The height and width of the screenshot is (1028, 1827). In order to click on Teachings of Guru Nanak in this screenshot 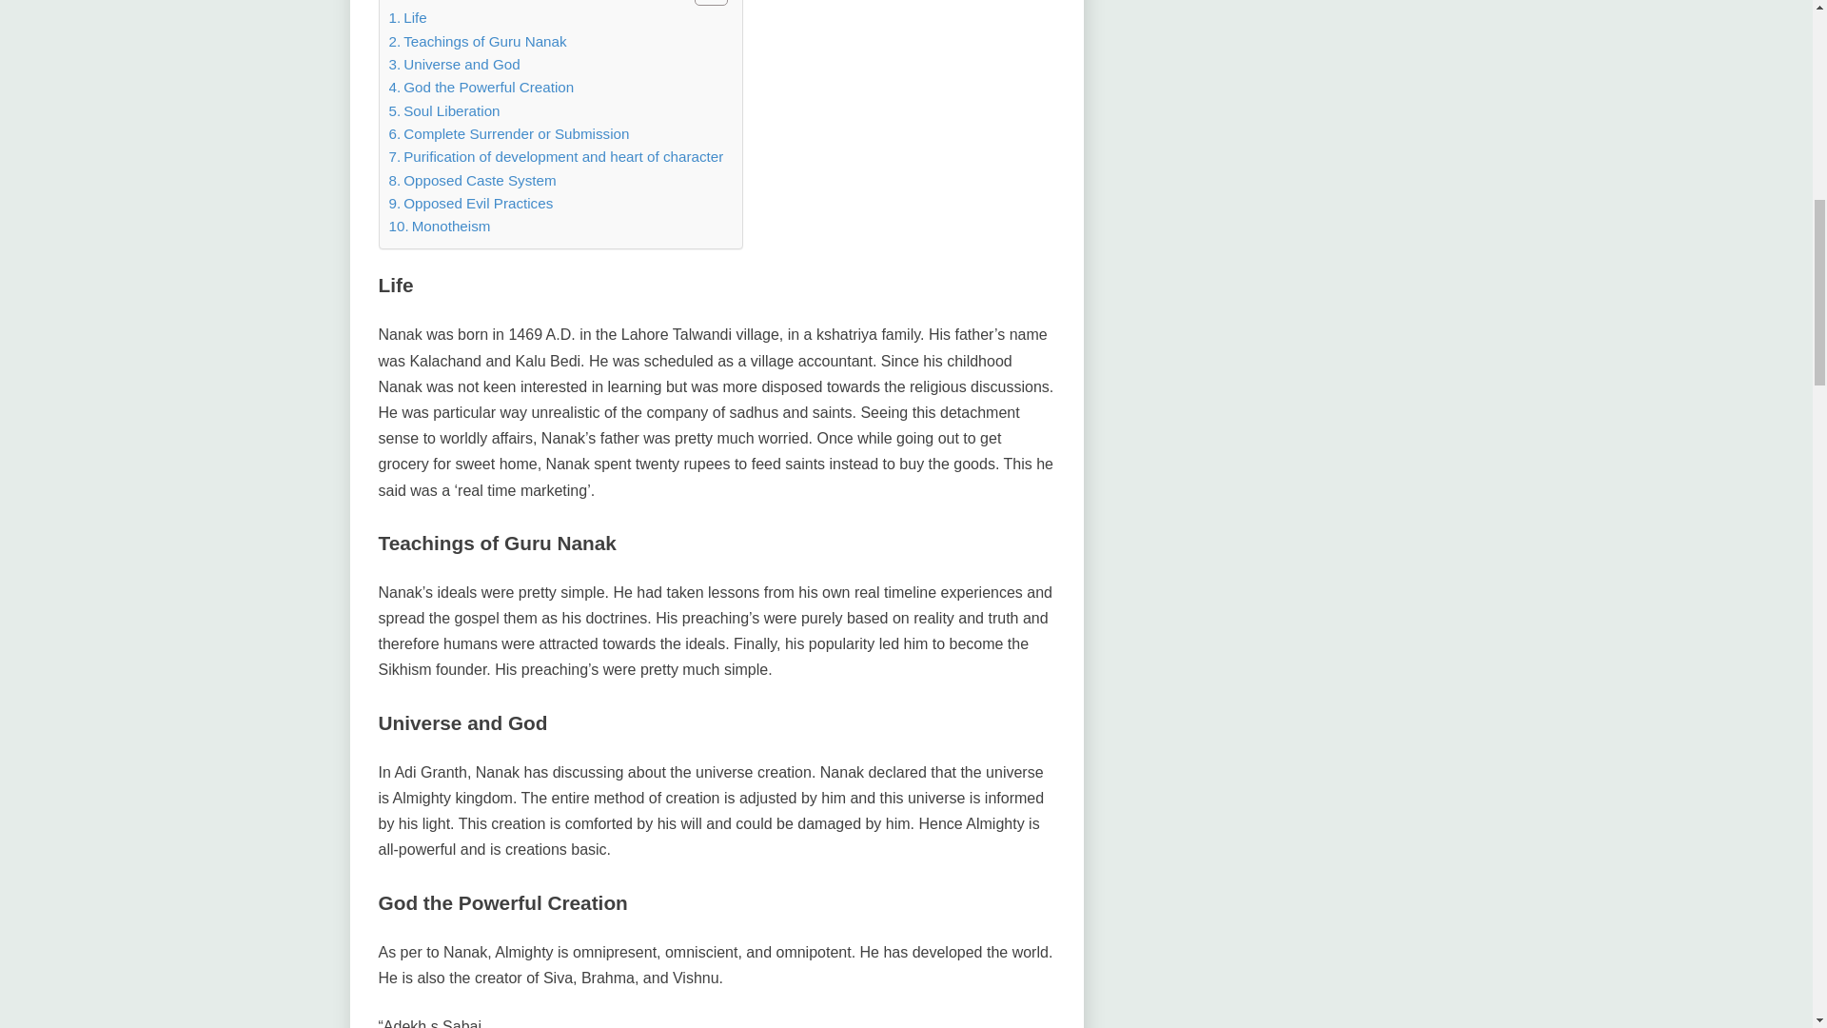, I will do `click(477, 42)`.